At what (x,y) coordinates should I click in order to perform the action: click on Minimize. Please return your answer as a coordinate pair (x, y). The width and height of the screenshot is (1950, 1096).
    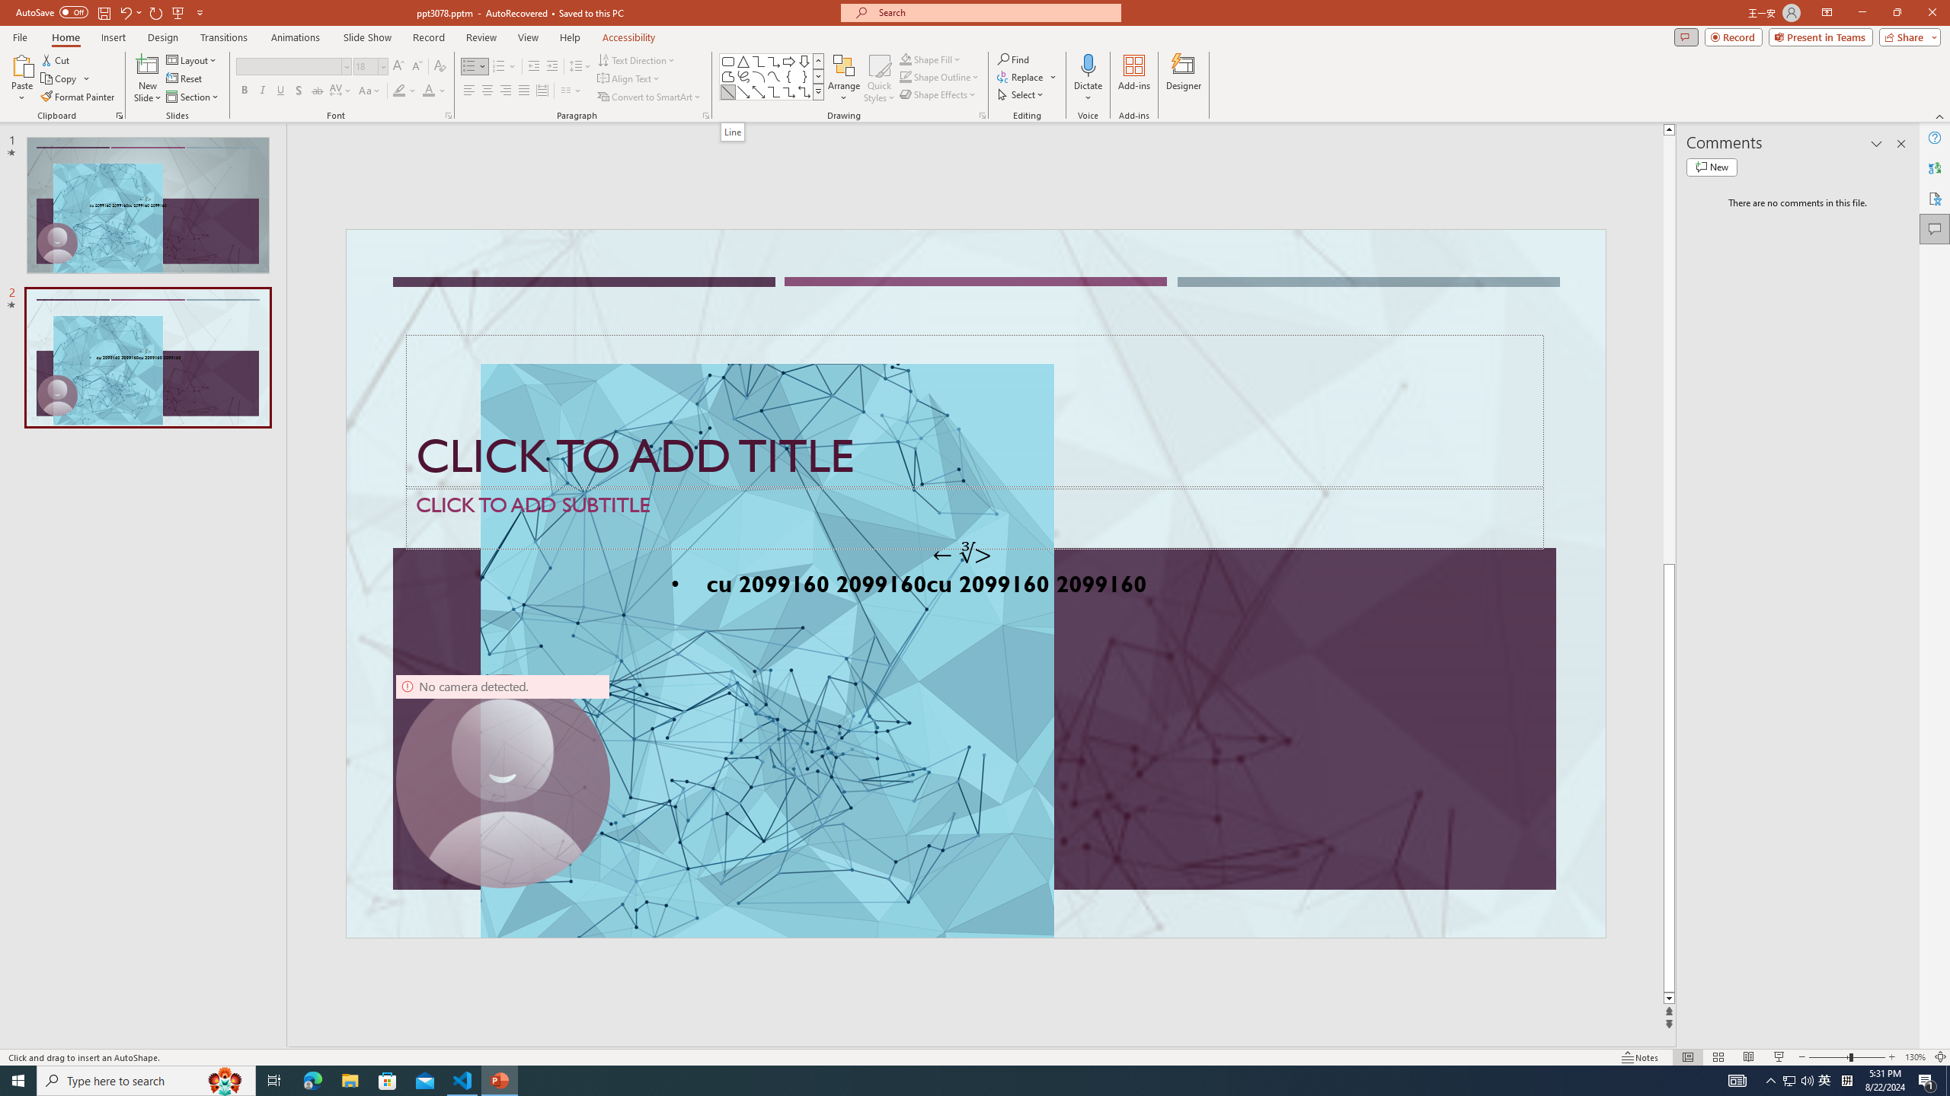
    Looking at the image, I should click on (1862, 13).